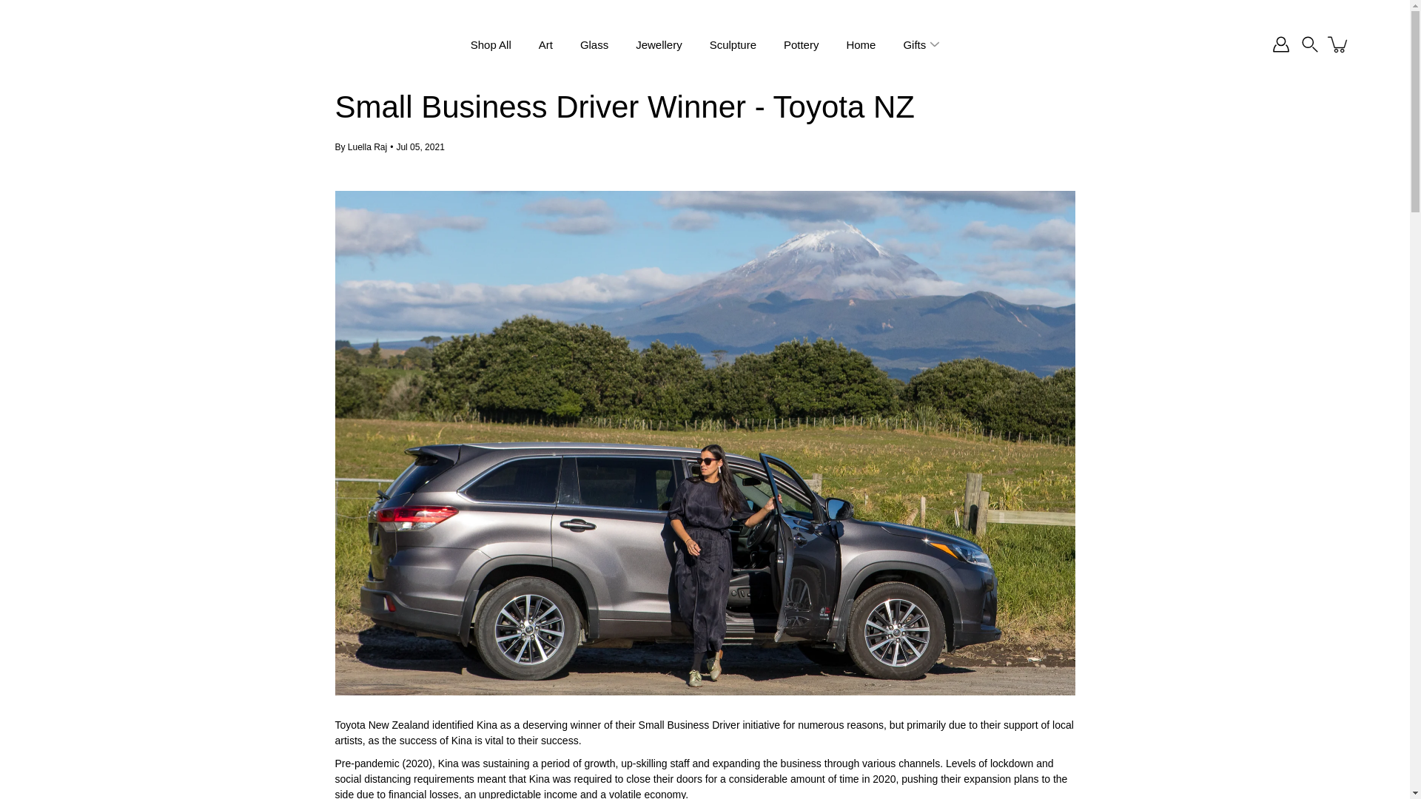 This screenshot has width=1421, height=799. I want to click on Jewellery, so click(659, 44).